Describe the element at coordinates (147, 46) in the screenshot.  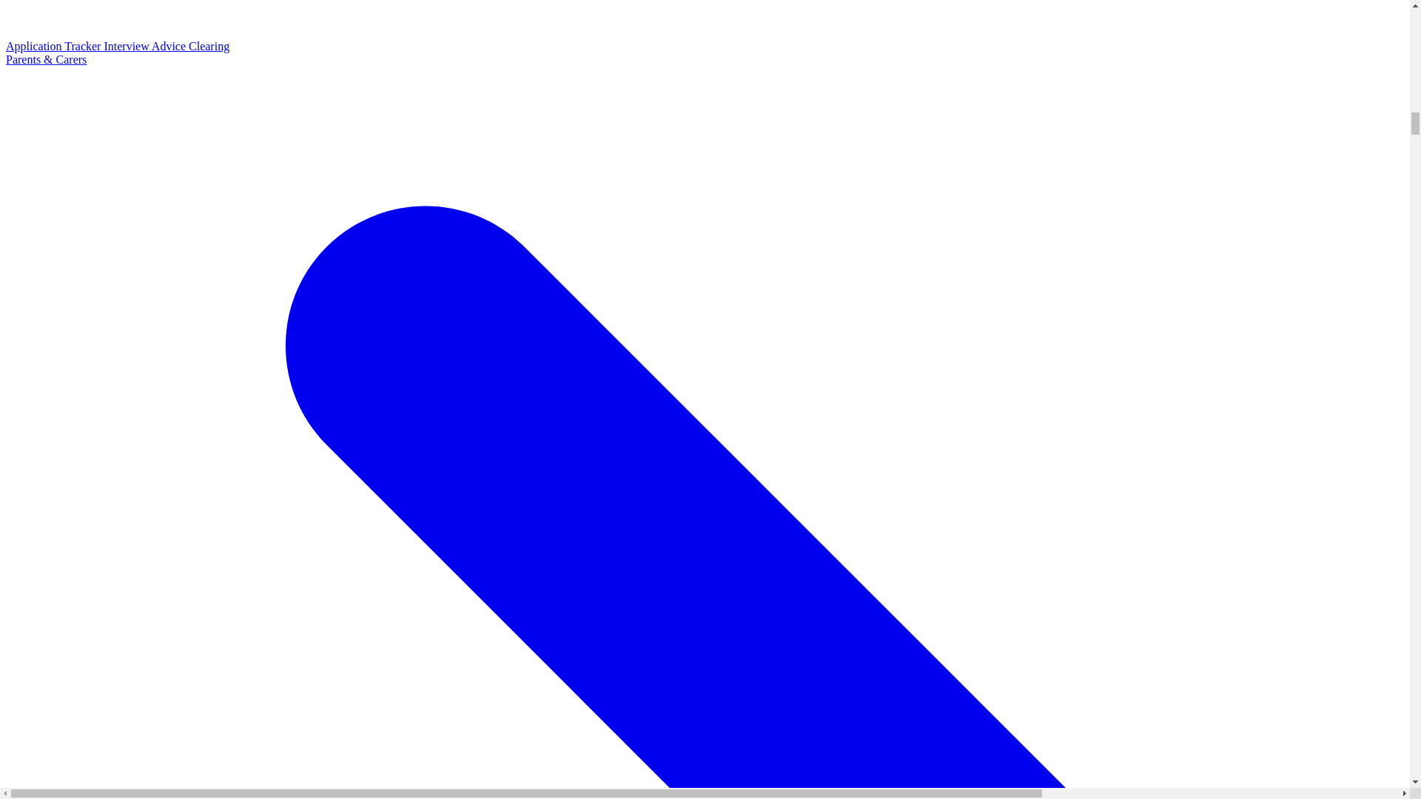
I see `Interview Advice` at that location.